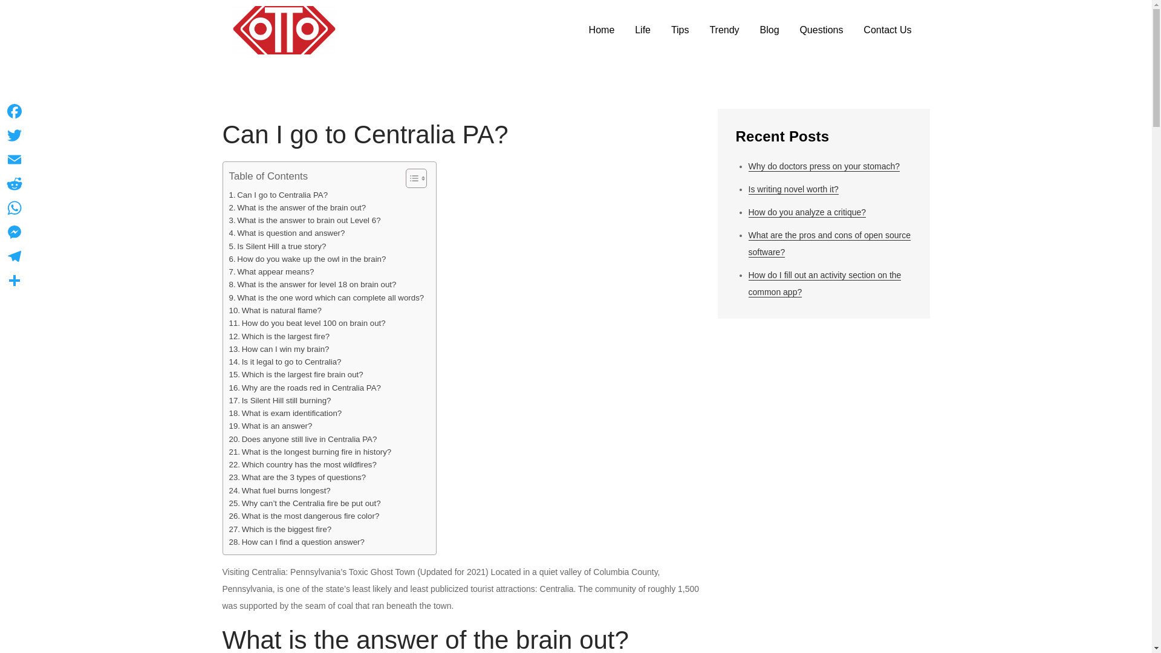  What do you see at coordinates (275, 310) in the screenshot?
I see `What is natural flame?` at bounding box center [275, 310].